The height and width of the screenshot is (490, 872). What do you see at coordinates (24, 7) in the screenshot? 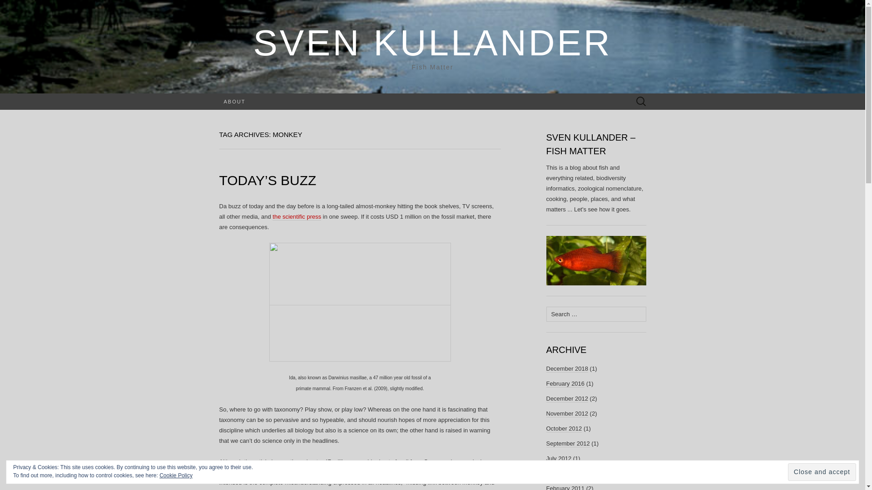
I see `Search` at bounding box center [24, 7].